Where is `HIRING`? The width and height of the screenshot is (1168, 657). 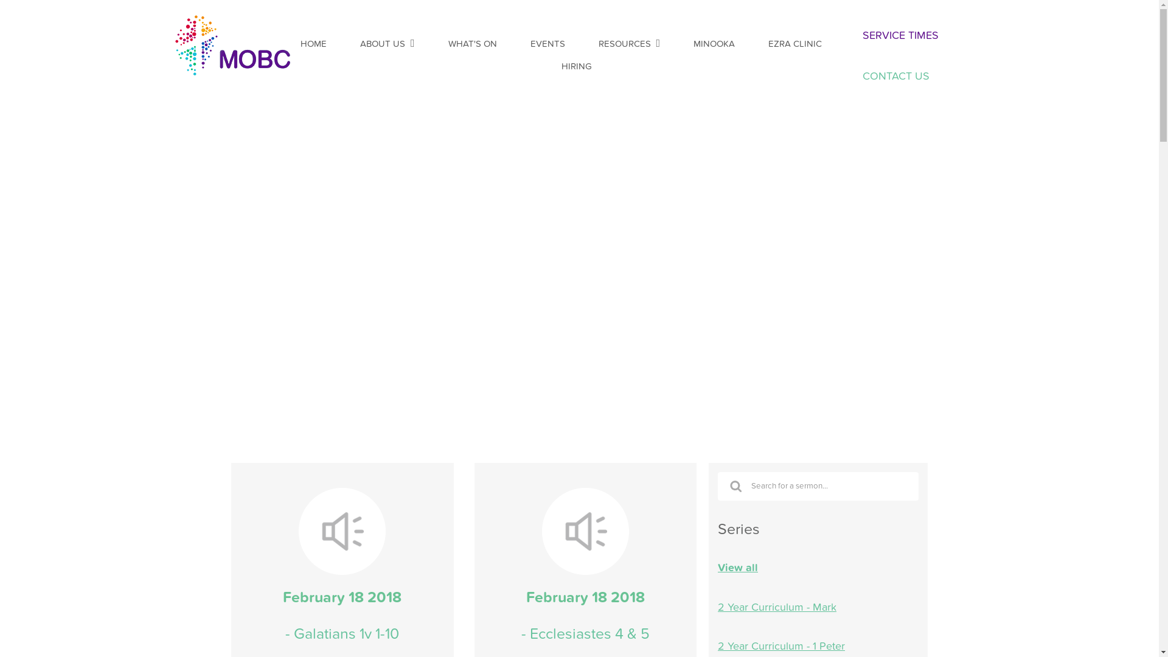
HIRING is located at coordinates (576, 66).